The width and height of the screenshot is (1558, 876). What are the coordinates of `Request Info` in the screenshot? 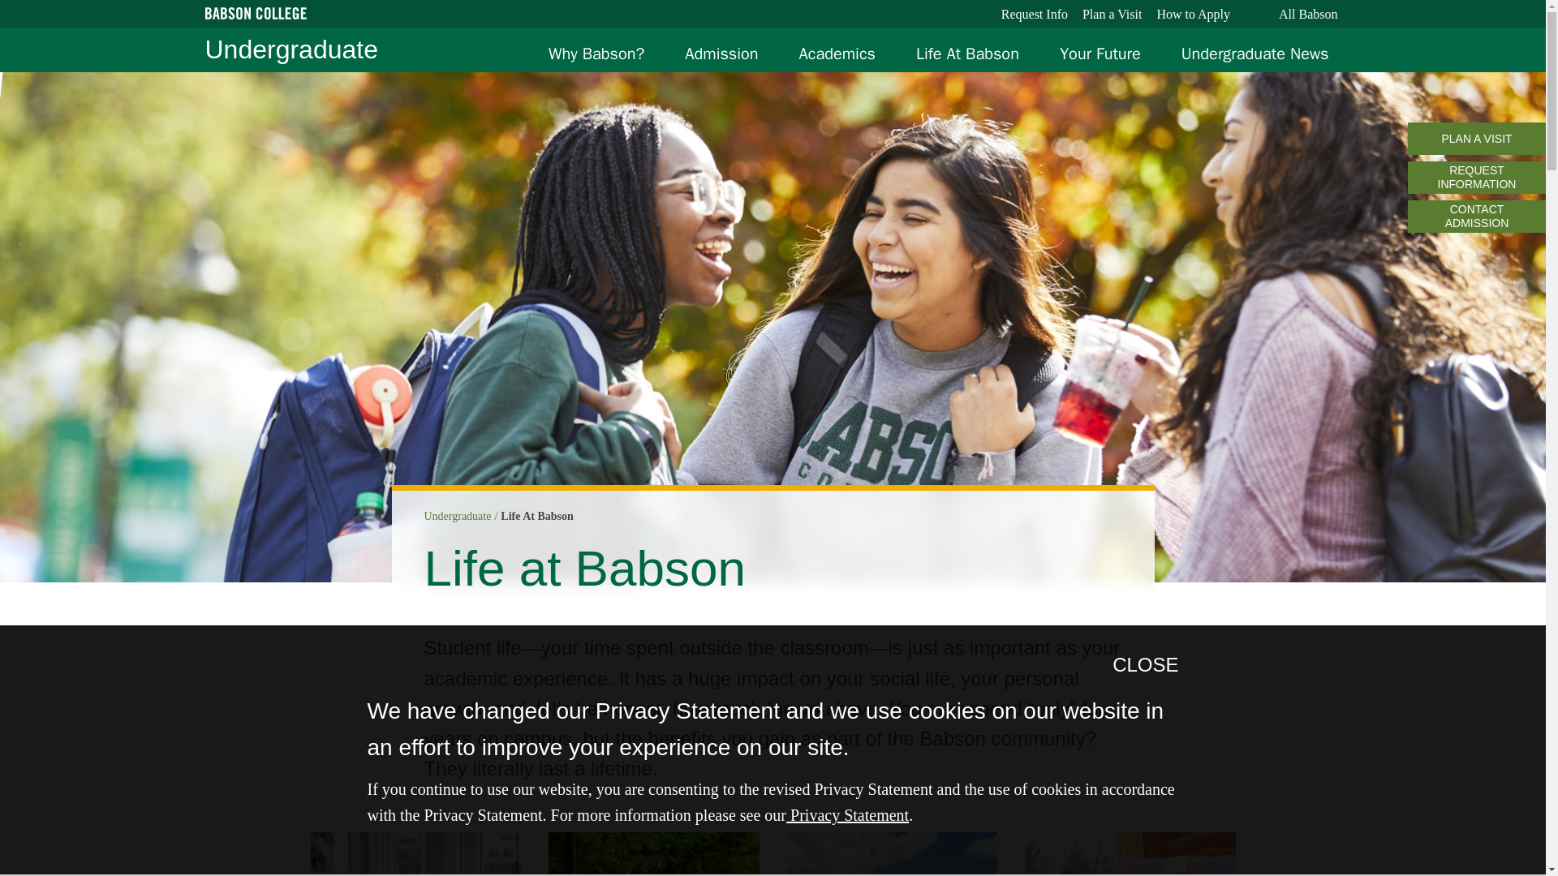 It's located at (1035, 15).